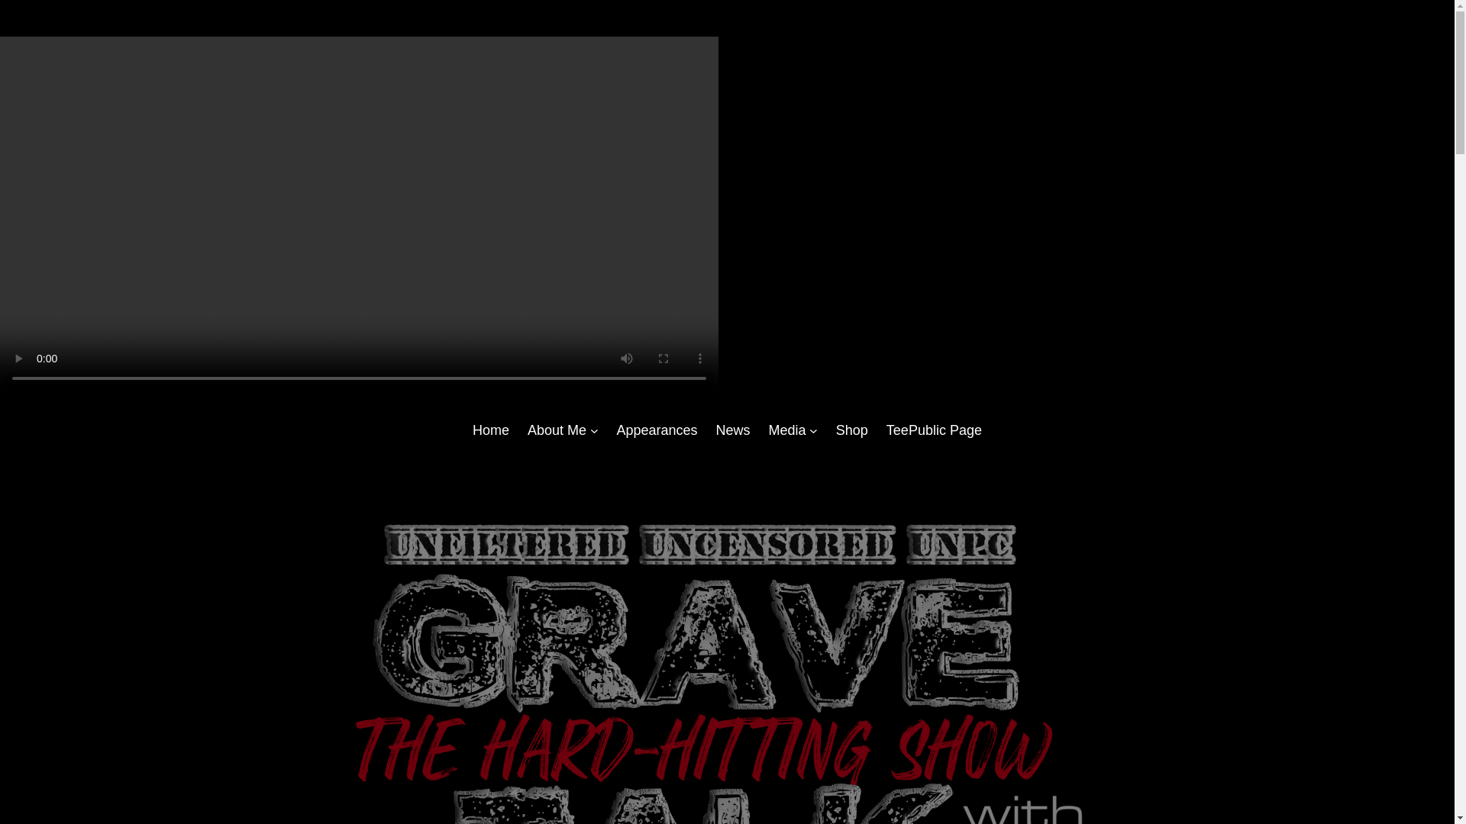  Describe the element at coordinates (851, 430) in the screenshot. I see `Shop` at that location.